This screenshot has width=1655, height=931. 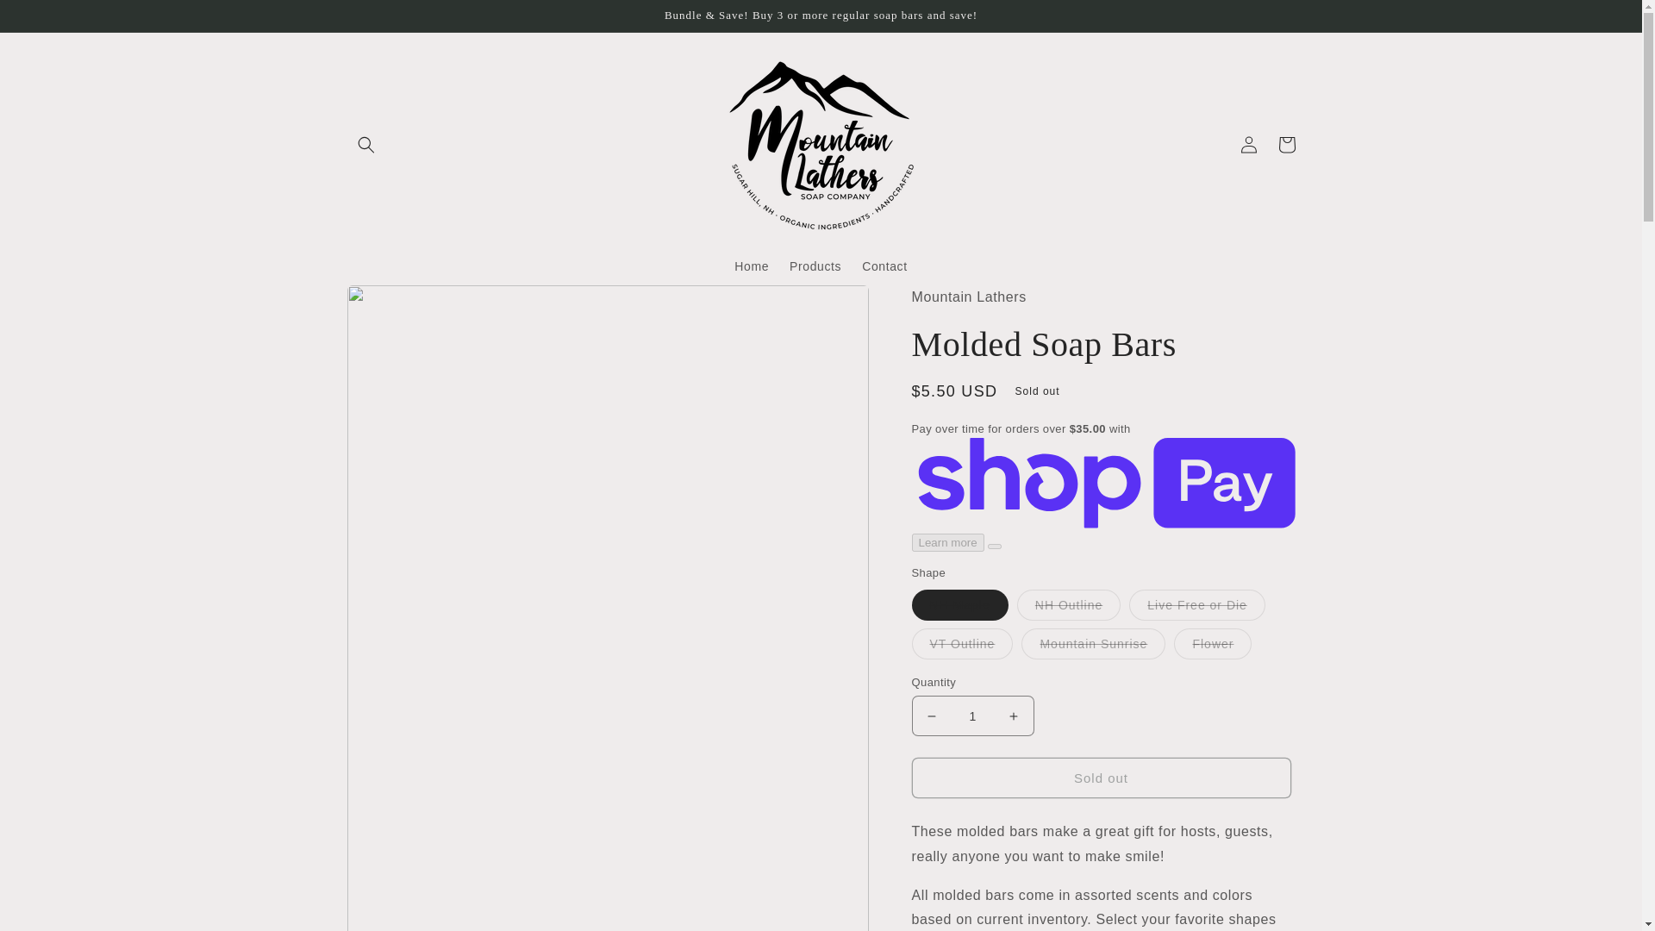 What do you see at coordinates (1286, 145) in the screenshot?
I see `Cart` at bounding box center [1286, 145].